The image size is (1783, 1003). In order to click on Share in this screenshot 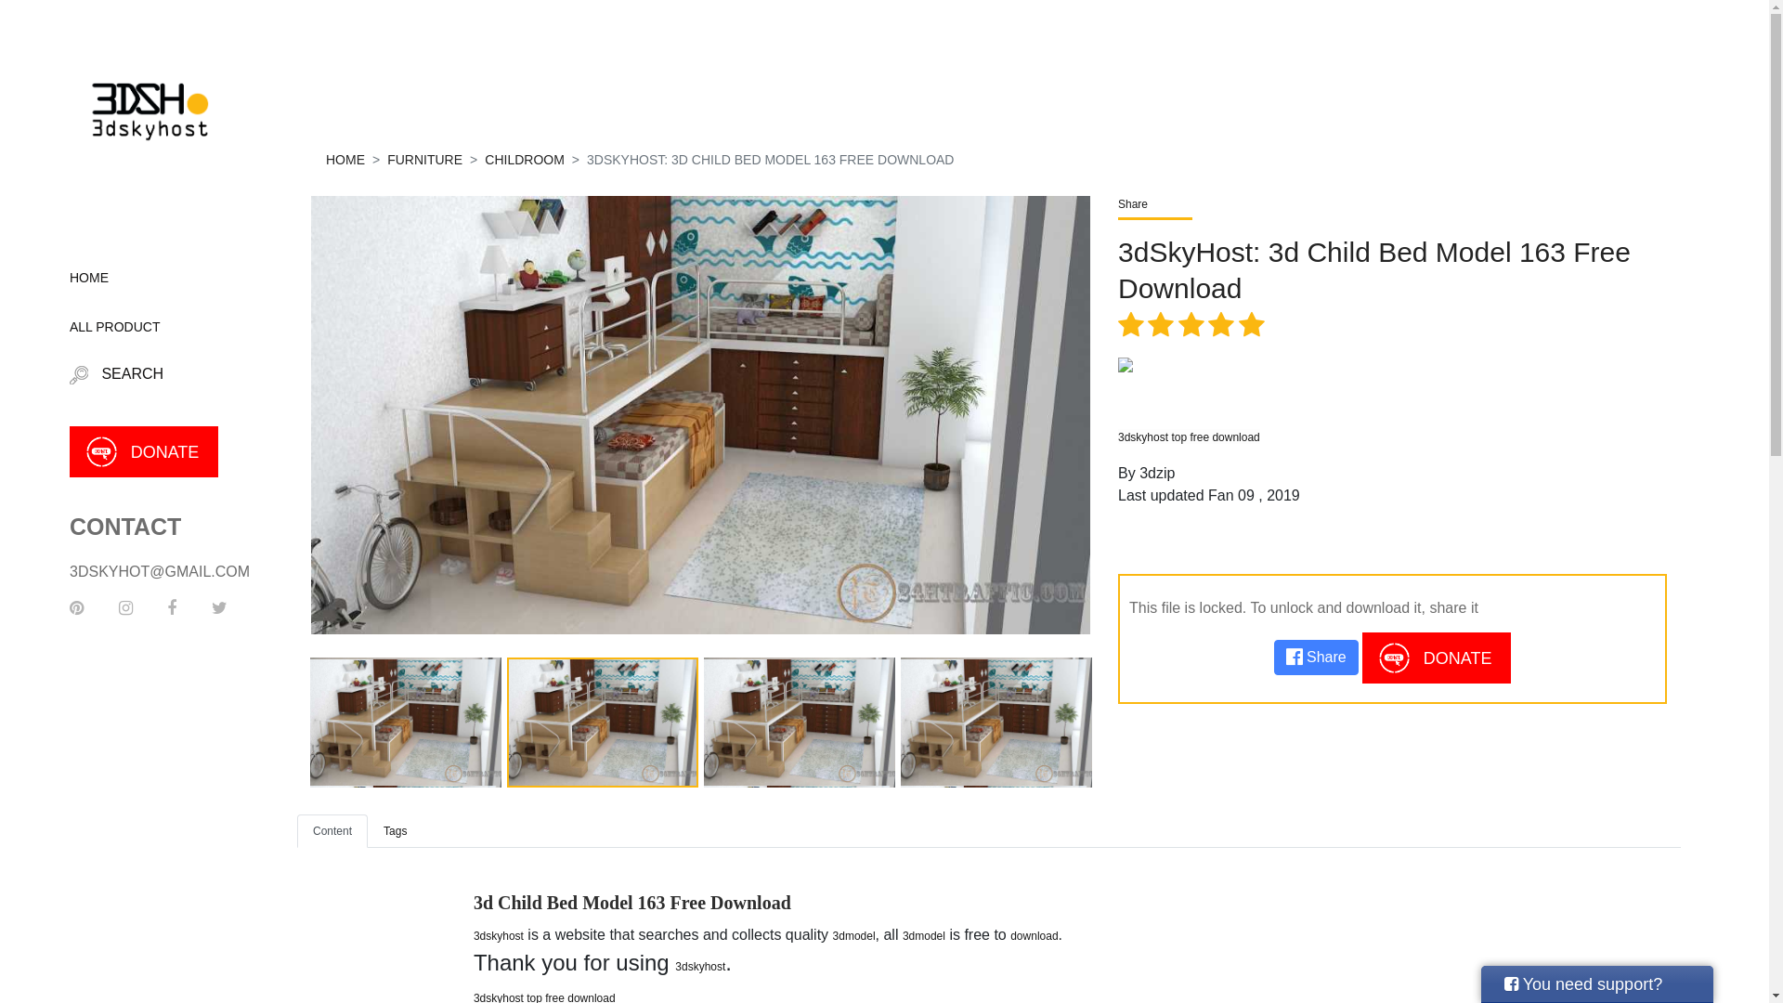, I will do `click(1393, 204)`.